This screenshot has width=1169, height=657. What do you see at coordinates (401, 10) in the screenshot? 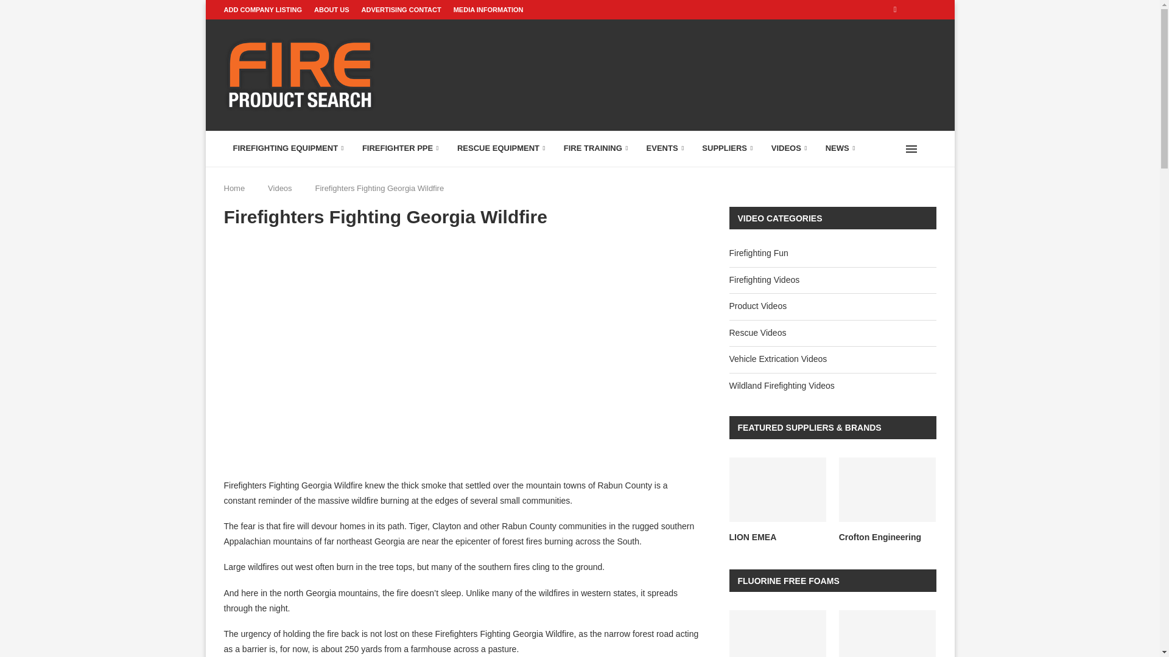
I see `ADVERTISING CONTACT` at bounding box center [401, 10].